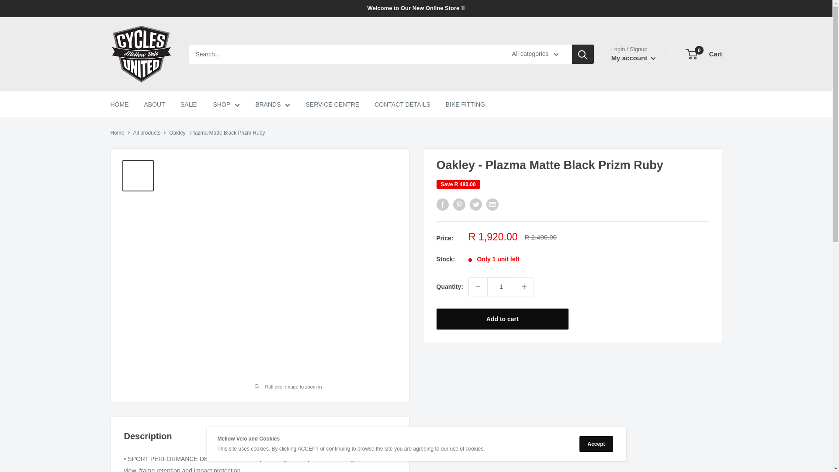 The width and height of the screenshot is (839, 472). What do you see at coordinates (478, 287) in the screenshot?
I see `Decrease quantity by 1` at bounding box center [478, 287].